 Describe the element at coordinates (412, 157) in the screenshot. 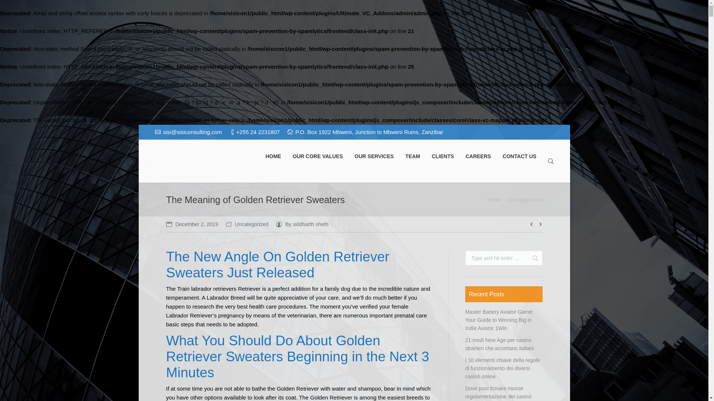

I see `TEAM` at that location.